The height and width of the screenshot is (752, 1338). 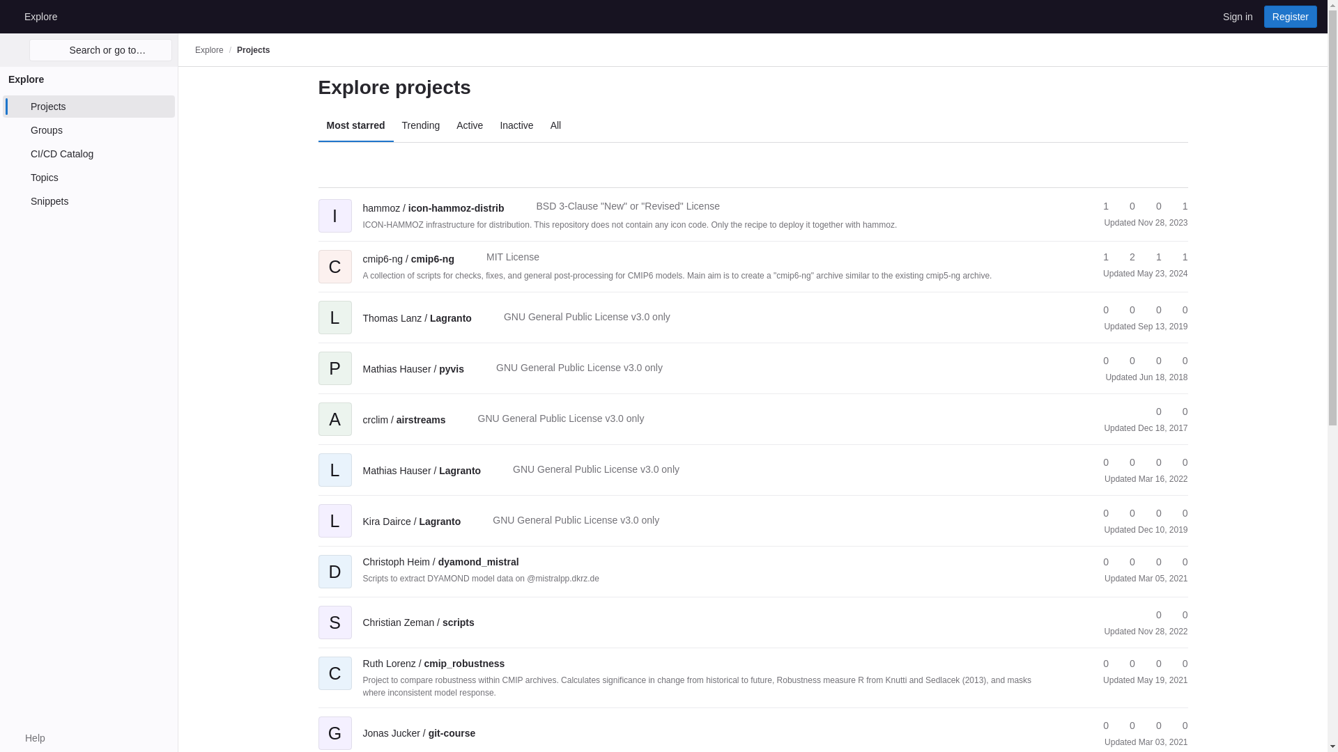 I want to click on Merge requests, so click(x=1153, y=257).